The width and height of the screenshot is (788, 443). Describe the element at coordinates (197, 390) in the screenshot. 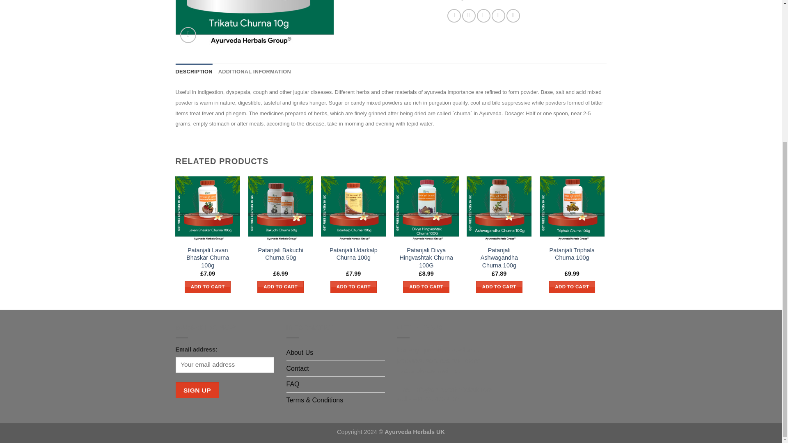

I see `Sign up` at that location.